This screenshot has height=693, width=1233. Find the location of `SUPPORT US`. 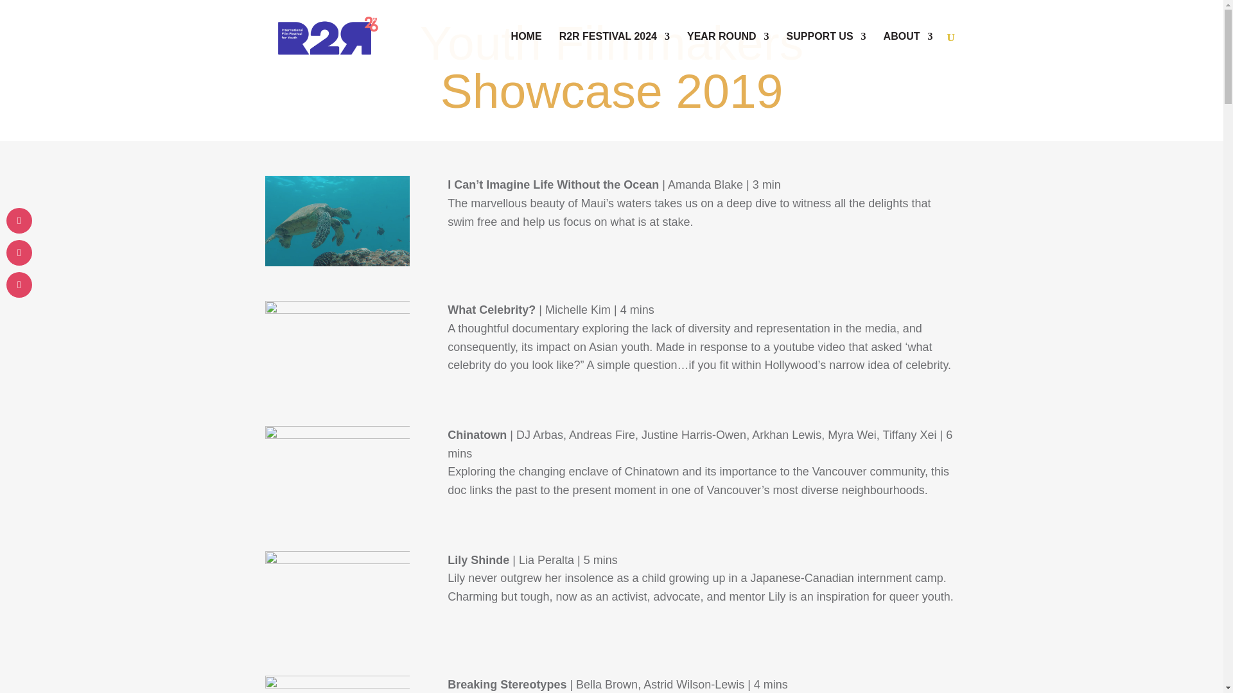

SUPPORT US is located at coordinates (826, 53).